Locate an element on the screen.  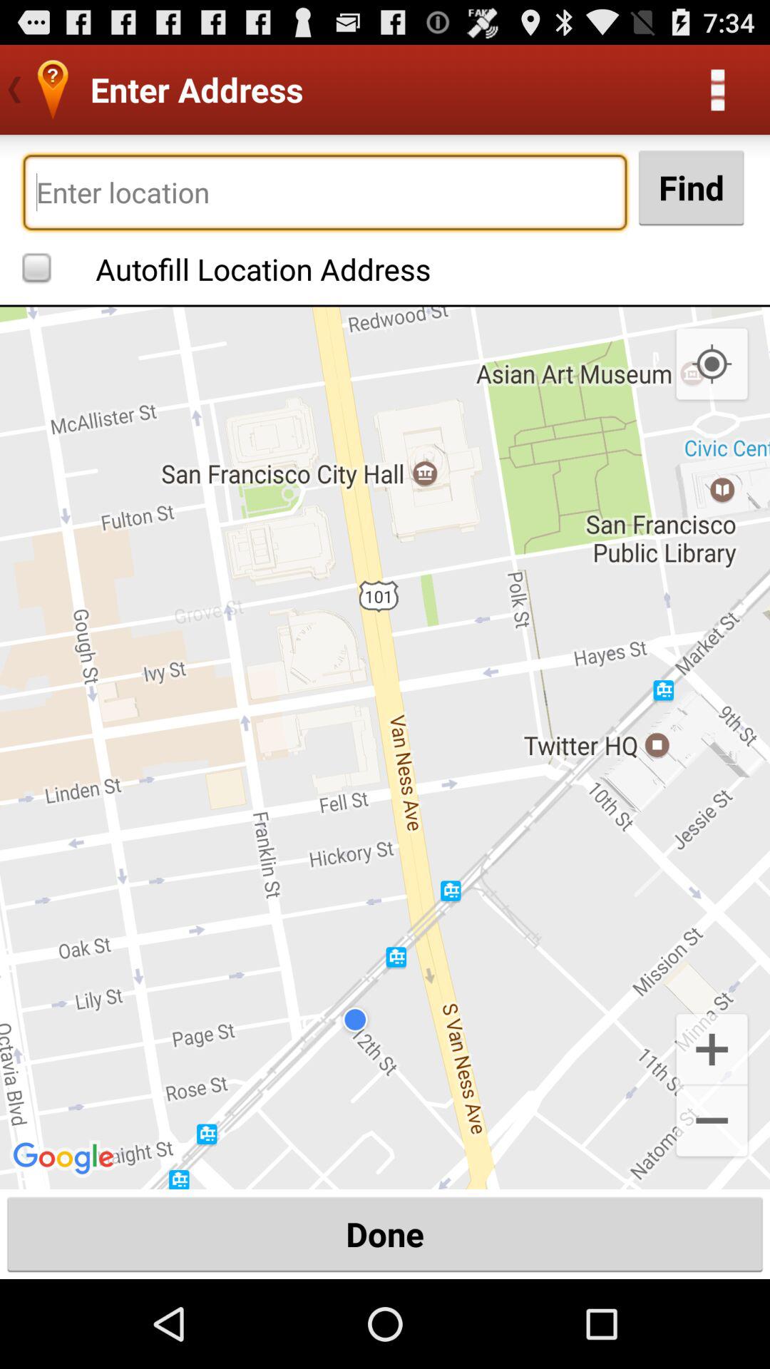
turn on the app to the right of the enter address icon is located at coordinates (717, 90).